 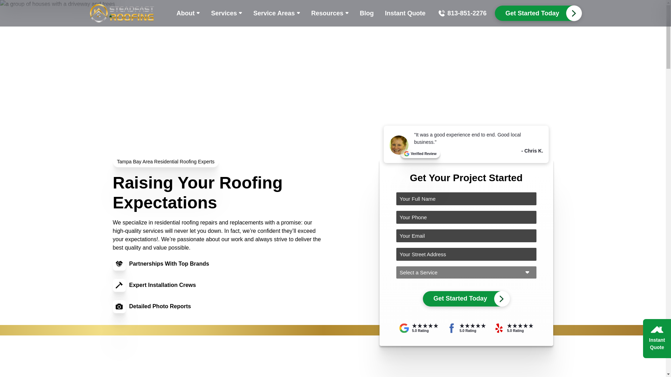 I want to click on About, so click(x=188, y=13).